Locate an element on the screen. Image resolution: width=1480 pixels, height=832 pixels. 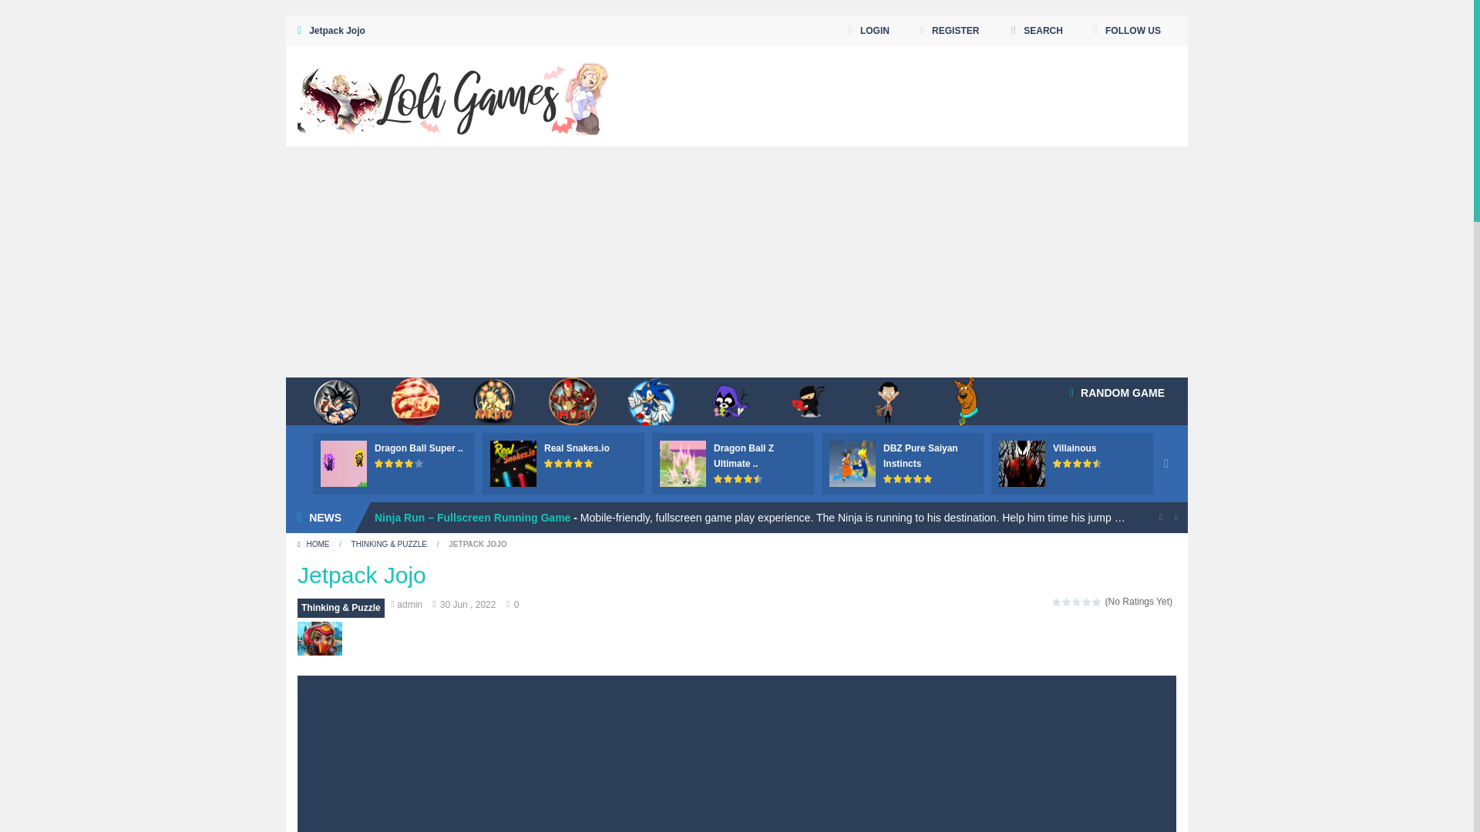
Villainous is located at coordinates (1075, 448).